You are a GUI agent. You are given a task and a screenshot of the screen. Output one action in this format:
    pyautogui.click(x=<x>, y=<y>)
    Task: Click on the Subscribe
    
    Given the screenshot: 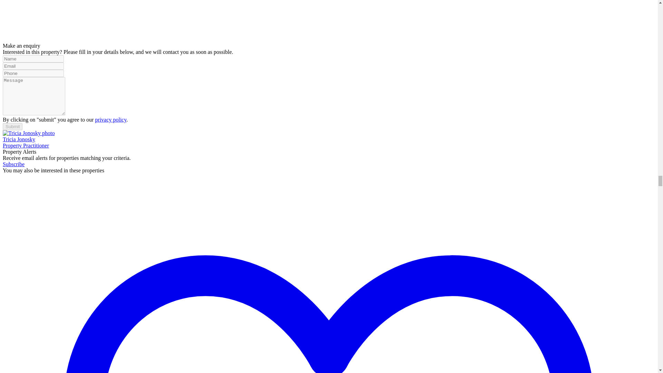 What is the action you would take?
    pyautogui.click(x=13, y=164)
    